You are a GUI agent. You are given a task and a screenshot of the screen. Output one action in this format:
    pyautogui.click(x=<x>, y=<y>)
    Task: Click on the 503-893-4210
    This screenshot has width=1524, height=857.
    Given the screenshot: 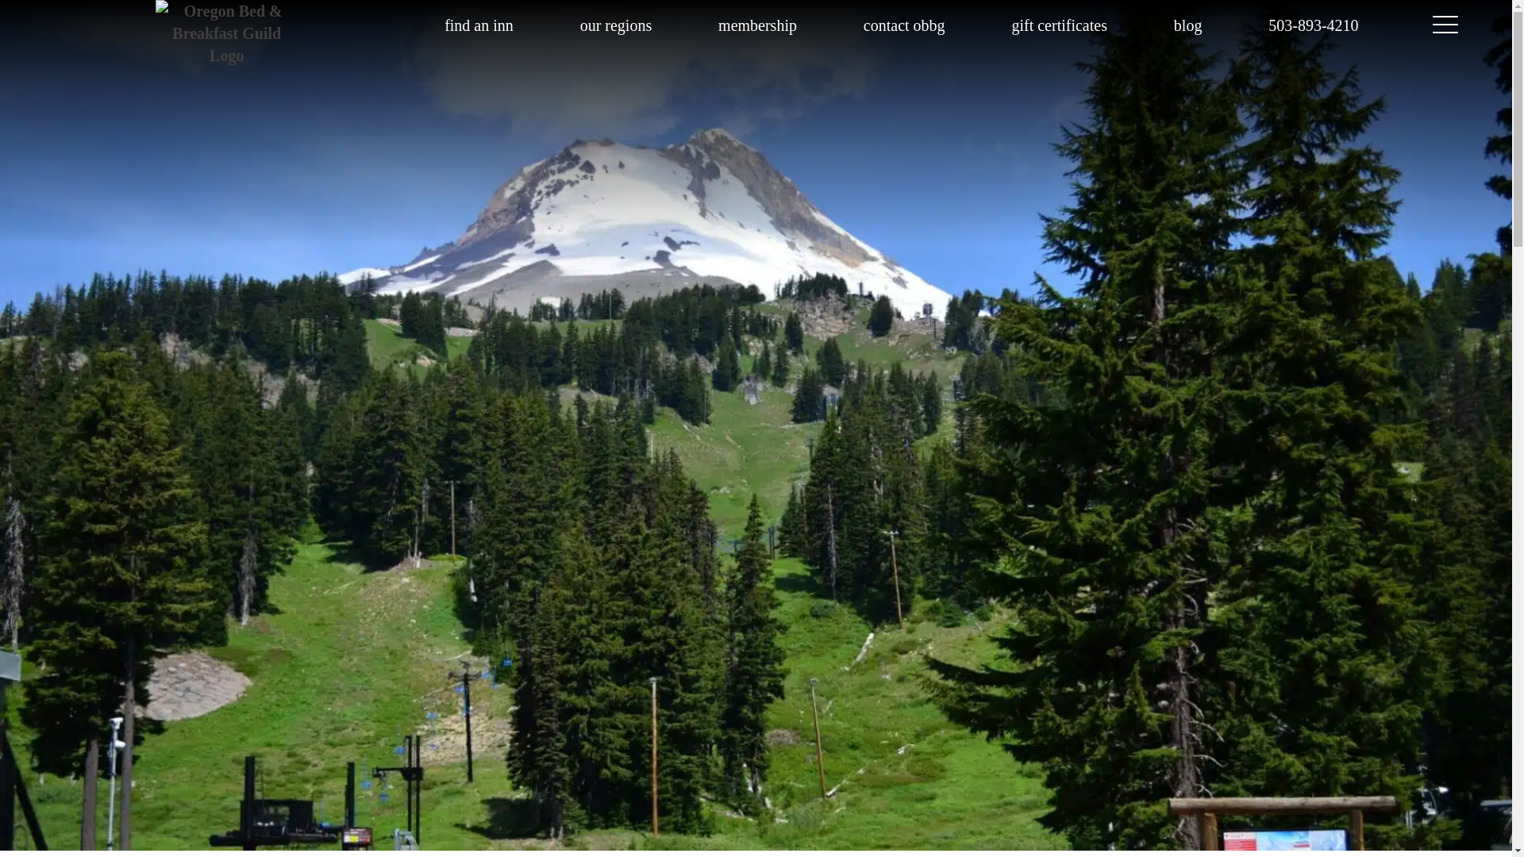 What is the action you would take?
    pyautogui.click(x=1313, y=25)
    